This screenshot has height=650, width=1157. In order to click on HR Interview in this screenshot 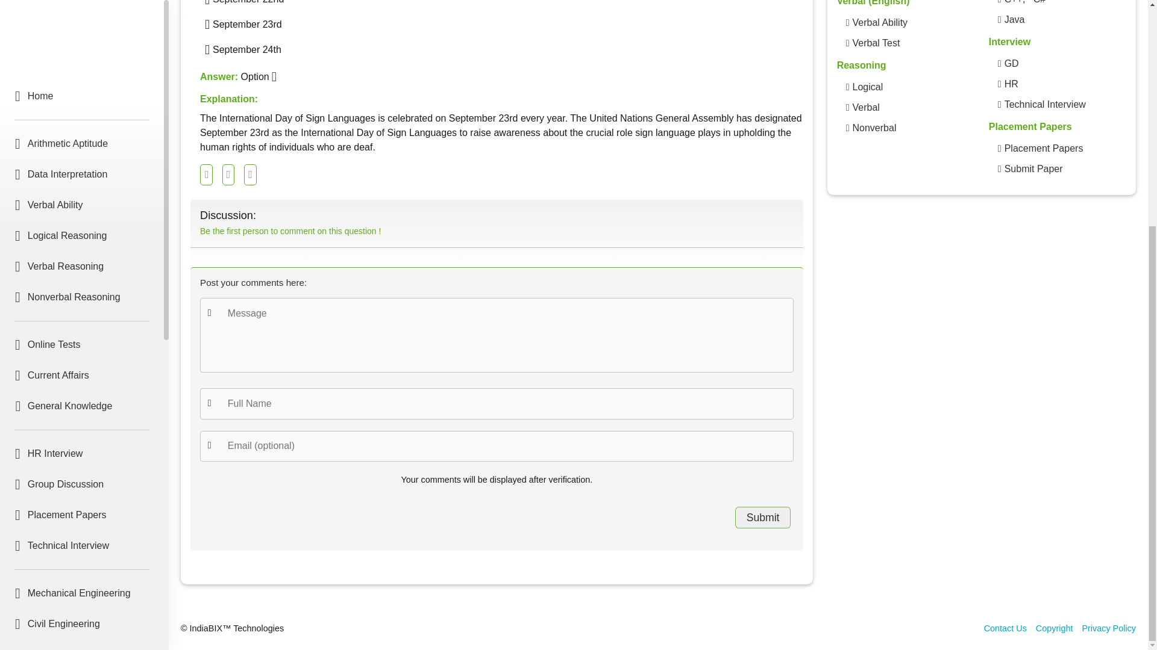, I will do `click(82, 112)`.